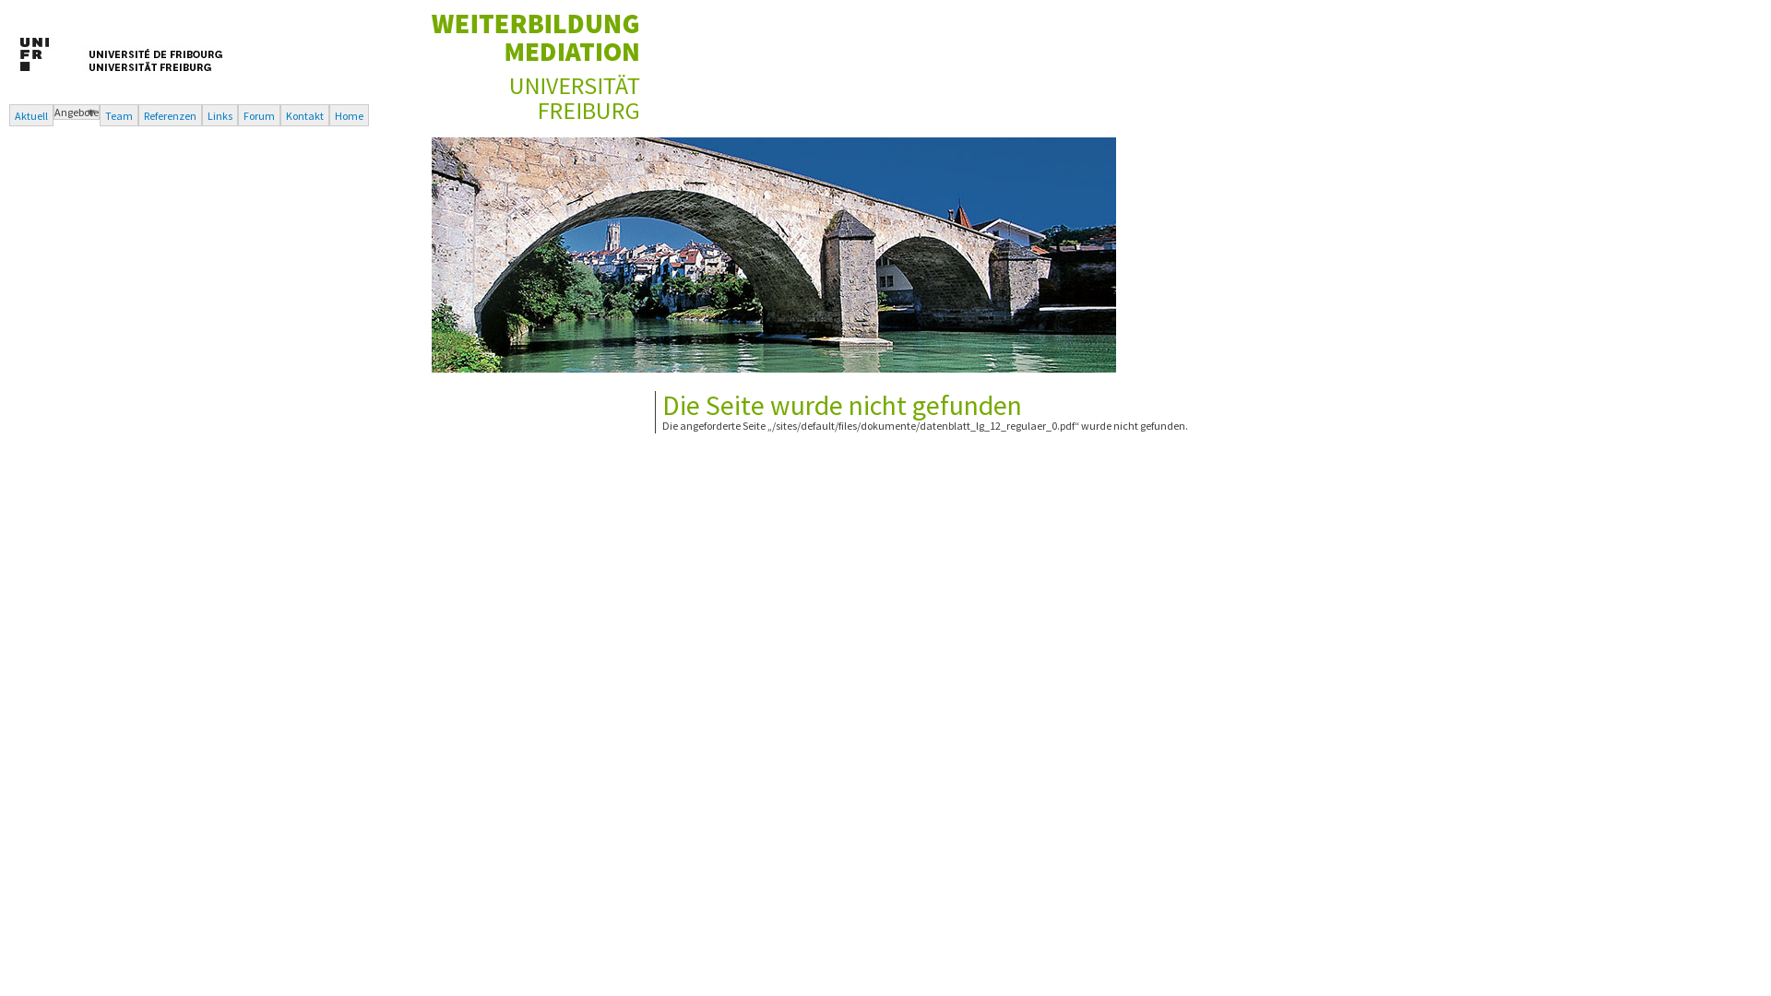 This screenshot has width=1771, height=996. Describe the element at coordinates (304, 115) in the screenshot. I see `Kontakt` at that location.